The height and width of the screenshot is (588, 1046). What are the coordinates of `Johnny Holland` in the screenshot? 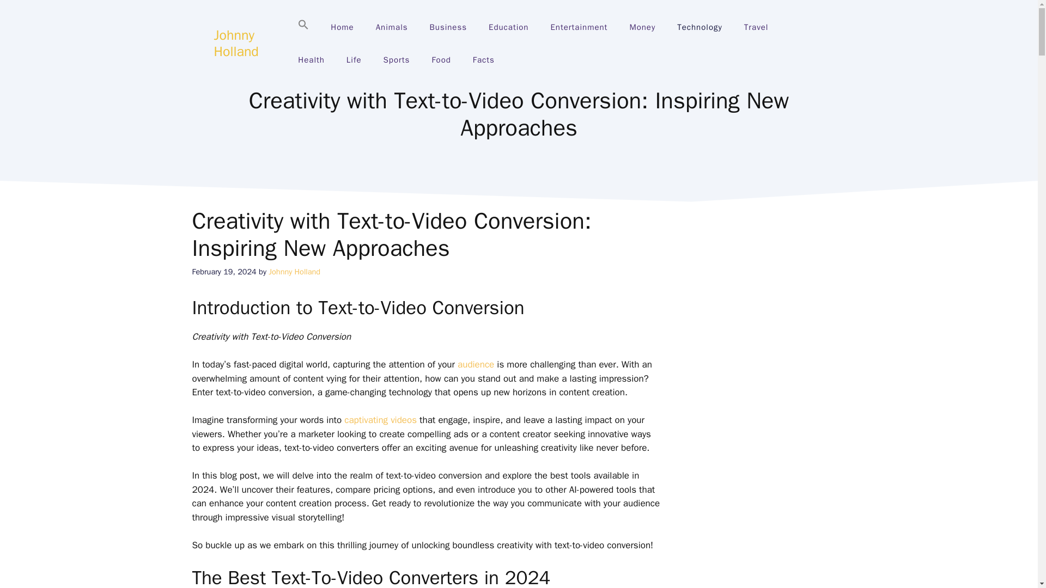 It's located at (235, 43).